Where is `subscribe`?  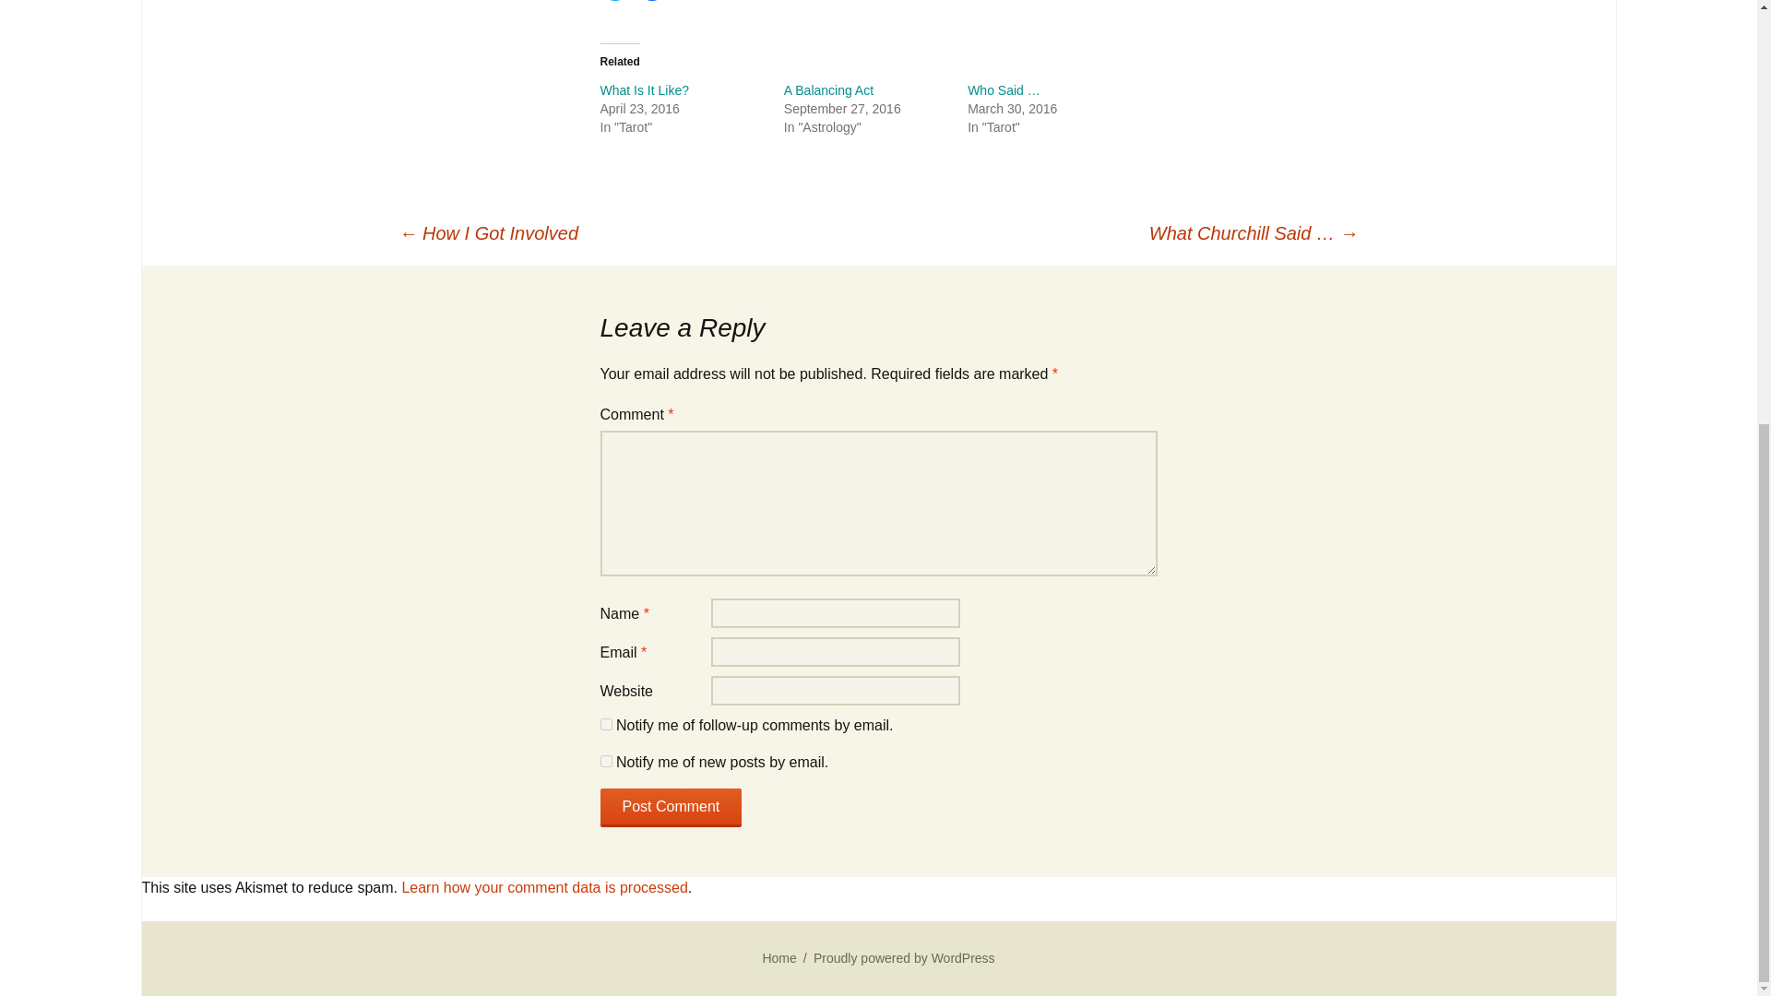
subscribe is located at coordinates (605, 723).